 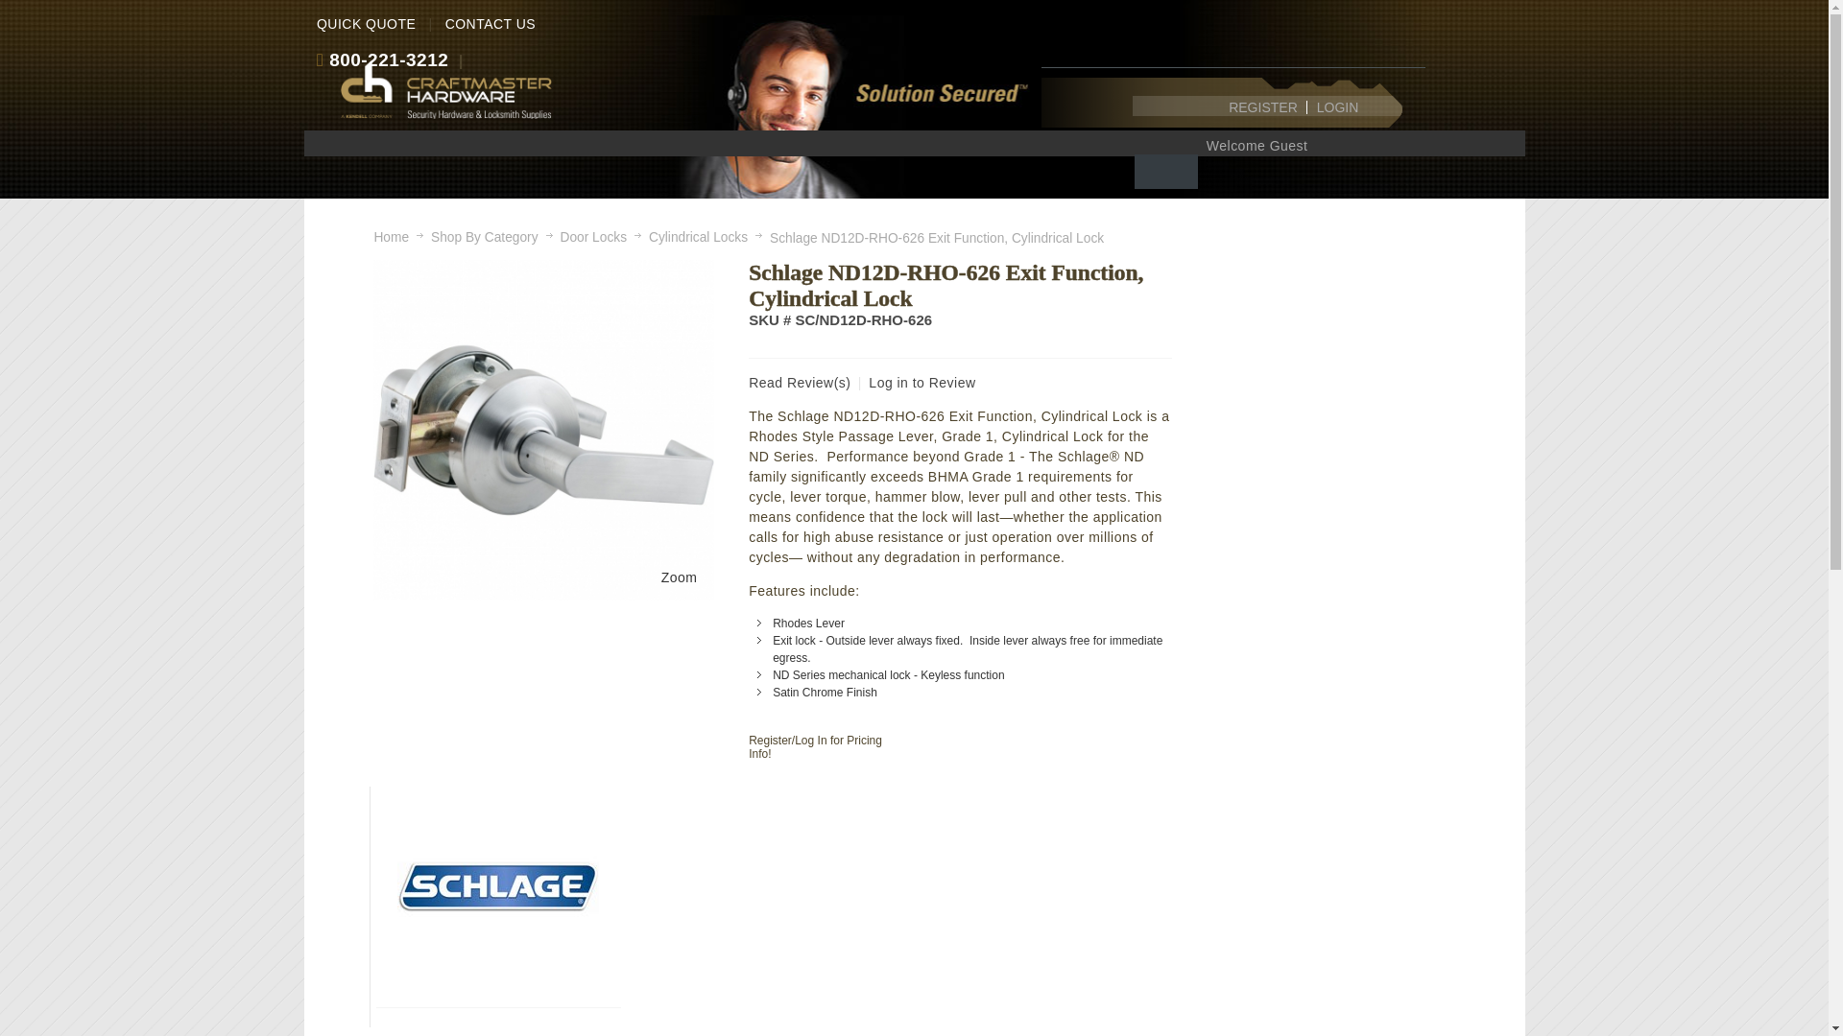 What do you see at coordinates (498, 886) in the screenshot?
I see `Schlage Lock` at bounding box center [498, 886].